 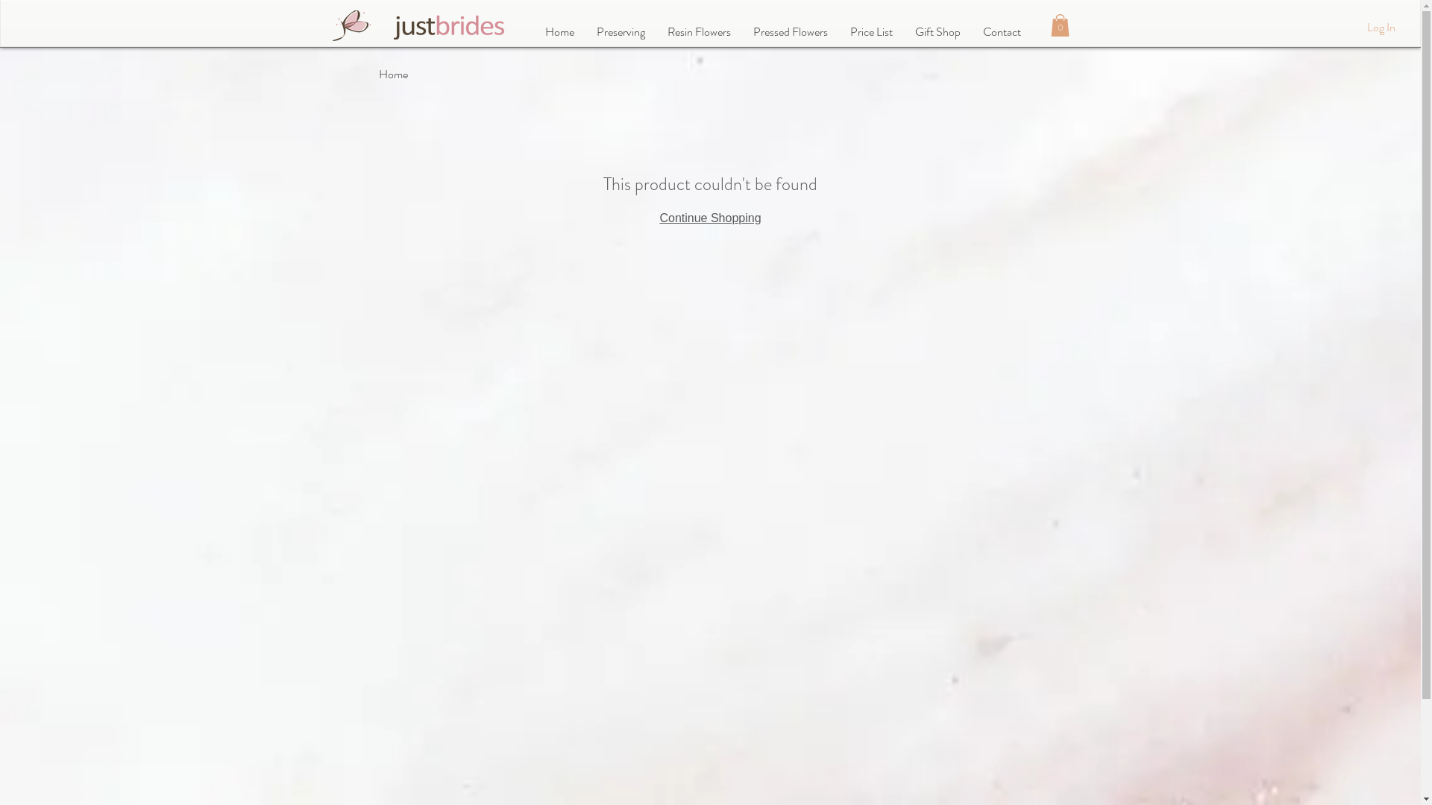 I want to click on Home, so click(x=559, y=32).